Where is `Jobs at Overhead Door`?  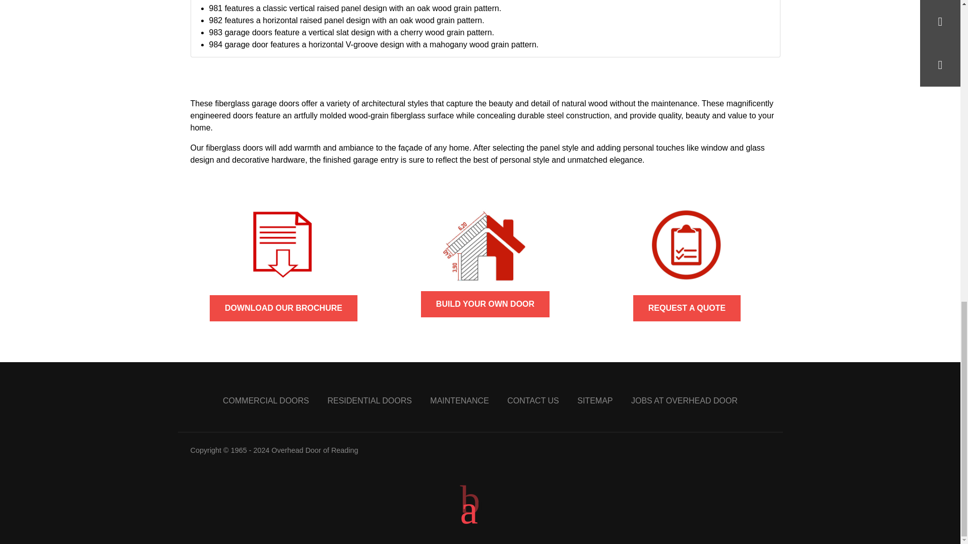 Jobs at Overhead Door is located at coordinates (684, 400).